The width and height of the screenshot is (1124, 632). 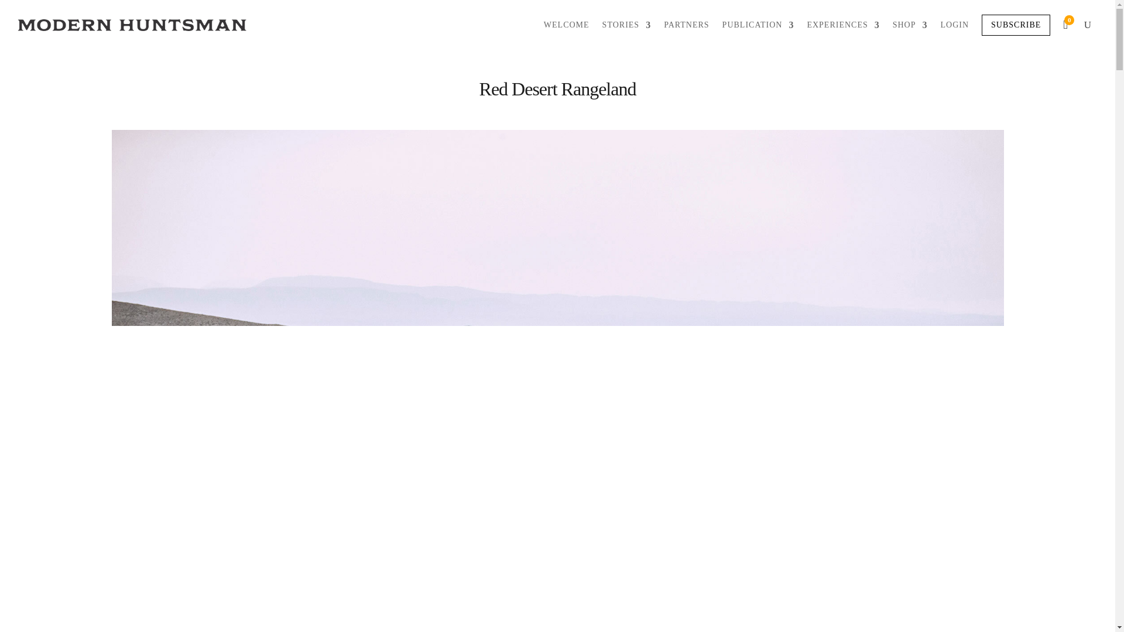 What do you see at coordinates (686, 25) in the screenshot?
I see `PARTNERS` at bounding box center [686, 25].